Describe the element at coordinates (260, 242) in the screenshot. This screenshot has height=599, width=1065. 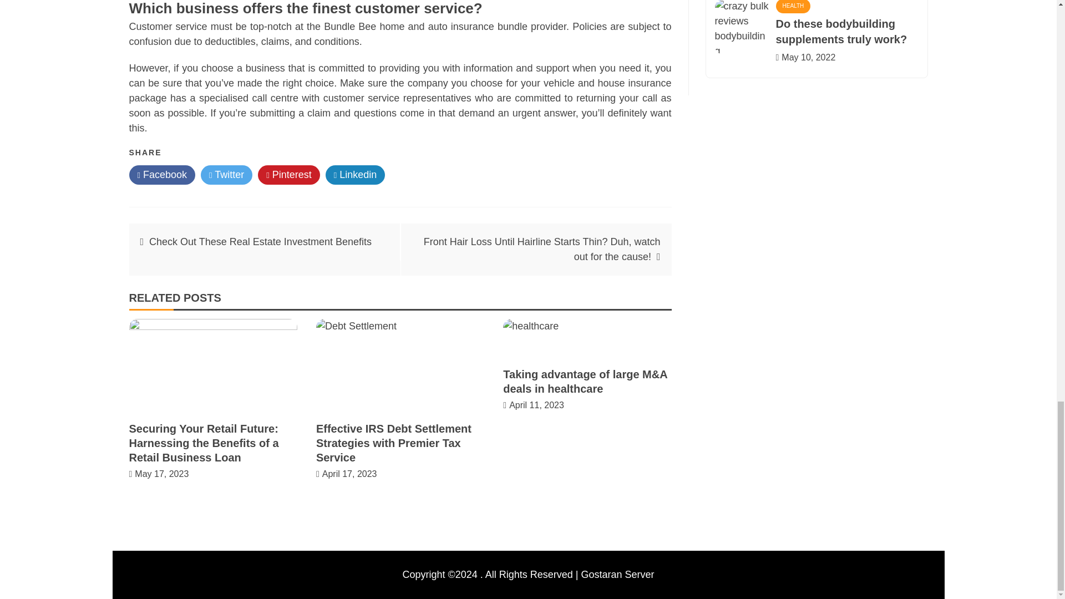
I see `Check Out These Real Estate Investment Benefits` at that location.